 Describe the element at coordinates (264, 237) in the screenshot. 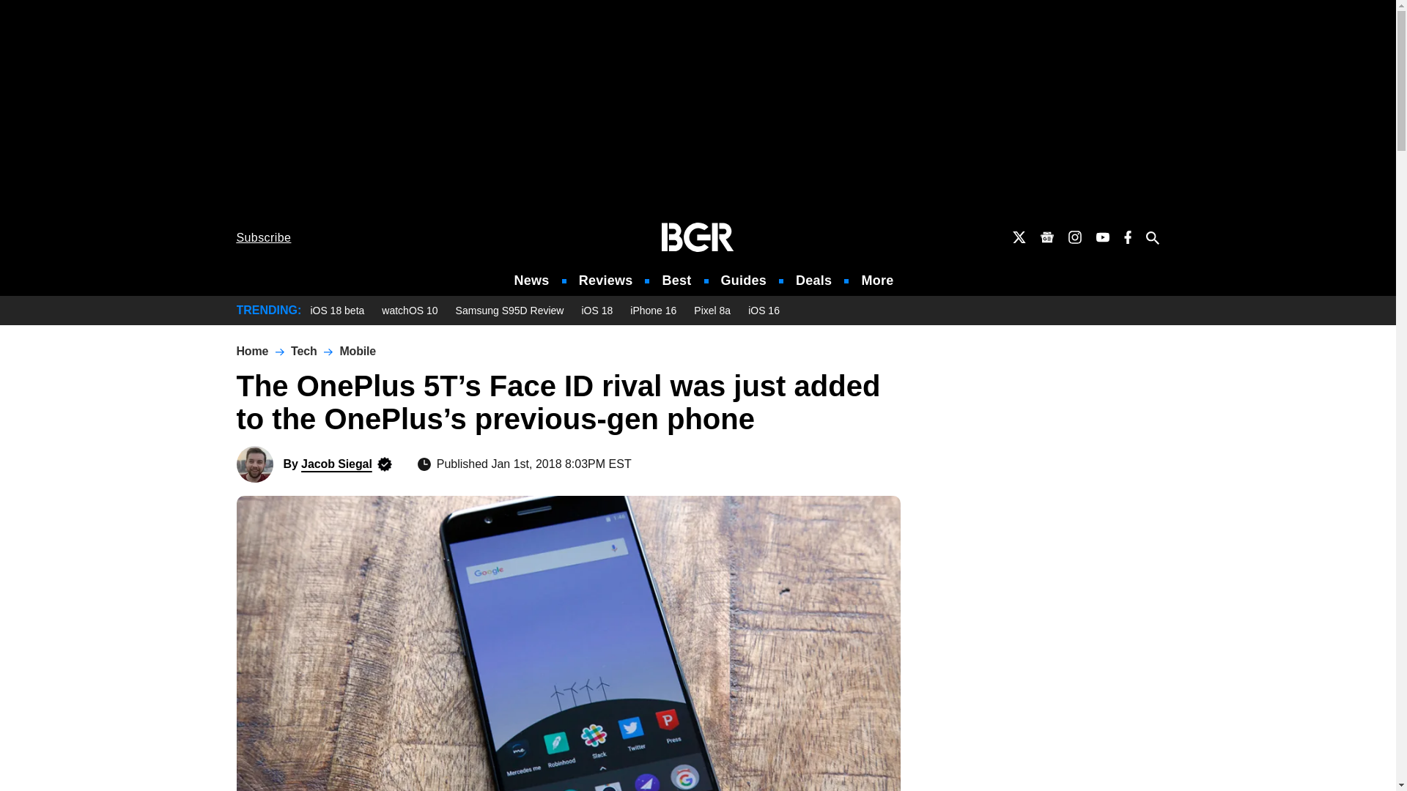

I see `Subscribe` at that location.